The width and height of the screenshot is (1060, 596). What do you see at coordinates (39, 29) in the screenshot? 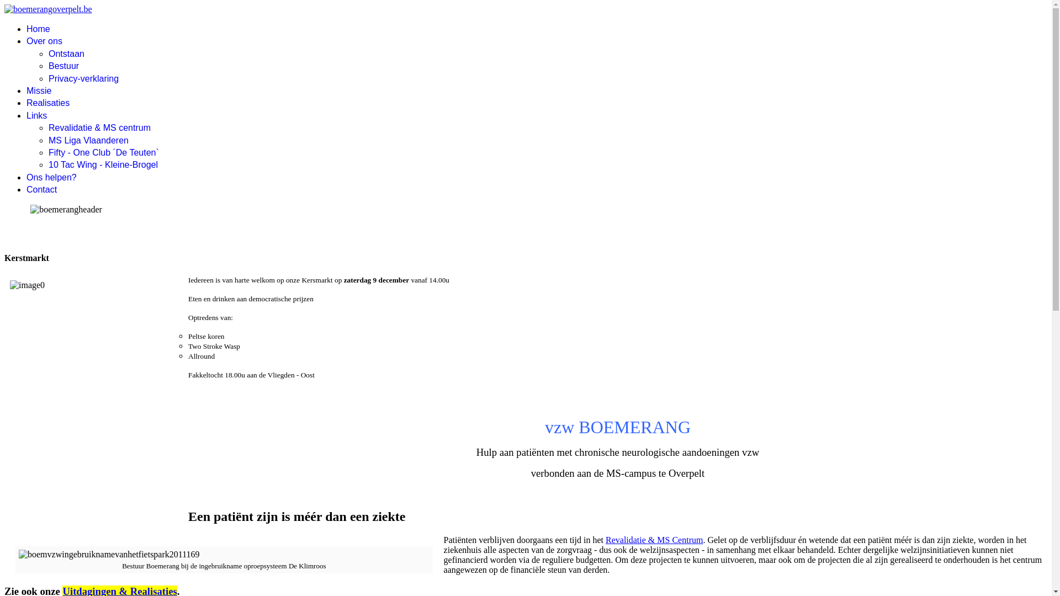
I see `Home` at bounding box center [39, 29].